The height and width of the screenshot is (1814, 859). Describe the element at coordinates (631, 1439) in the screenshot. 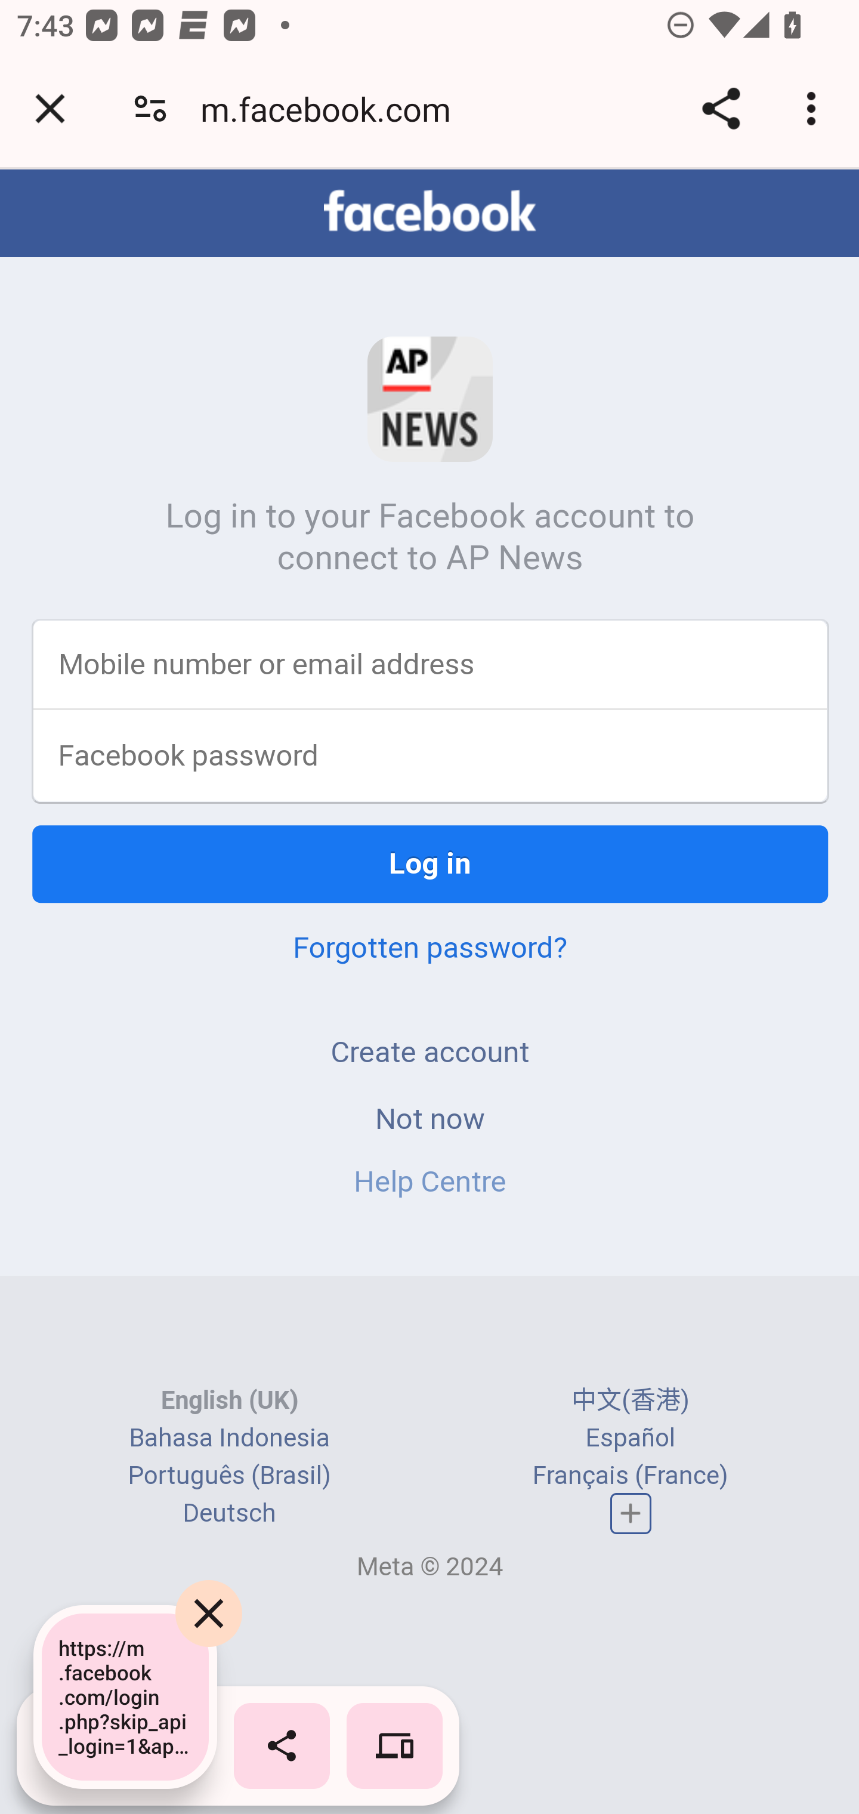

I see `Español` at that location.